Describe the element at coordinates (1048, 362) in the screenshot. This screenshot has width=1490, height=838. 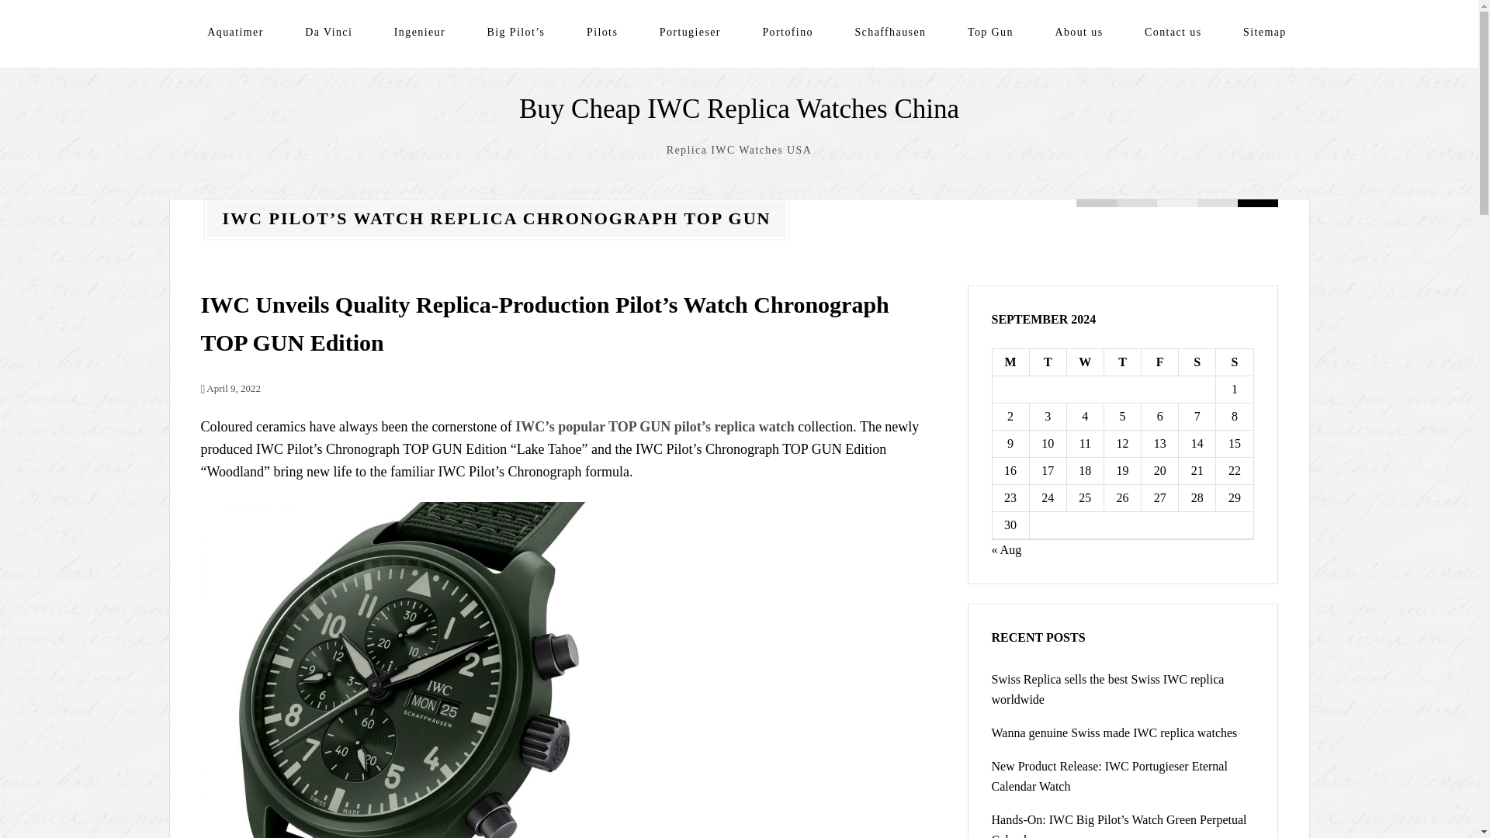
I see `Tuesday` at that location.